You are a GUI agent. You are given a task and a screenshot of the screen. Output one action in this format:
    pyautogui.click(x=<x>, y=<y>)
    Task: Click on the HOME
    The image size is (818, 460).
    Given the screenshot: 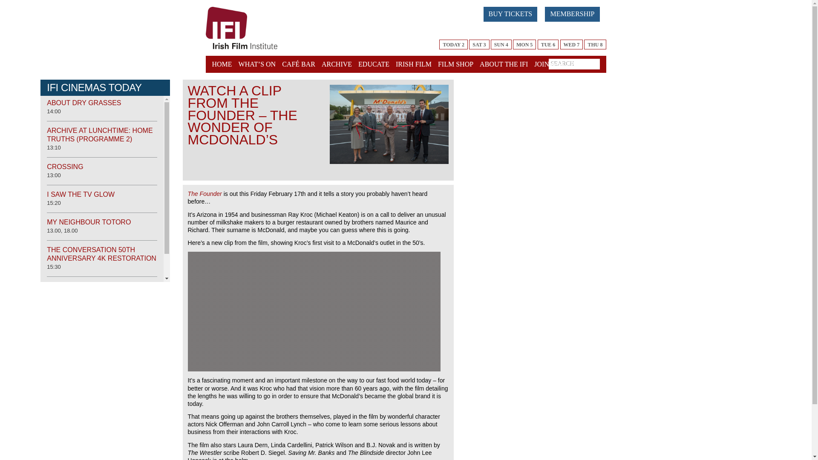 What is the action you would take?
    pyautogui.click(x=223, y=64)
    